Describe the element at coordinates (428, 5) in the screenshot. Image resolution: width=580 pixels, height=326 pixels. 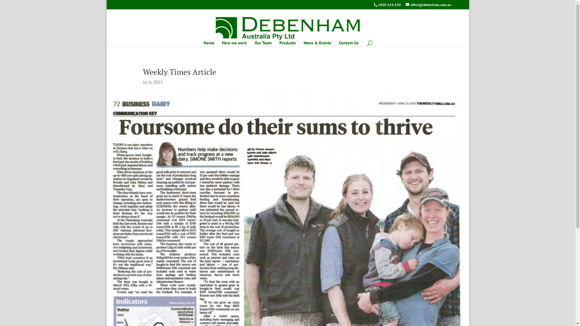
I see `office@debenham.com.au` at that location.